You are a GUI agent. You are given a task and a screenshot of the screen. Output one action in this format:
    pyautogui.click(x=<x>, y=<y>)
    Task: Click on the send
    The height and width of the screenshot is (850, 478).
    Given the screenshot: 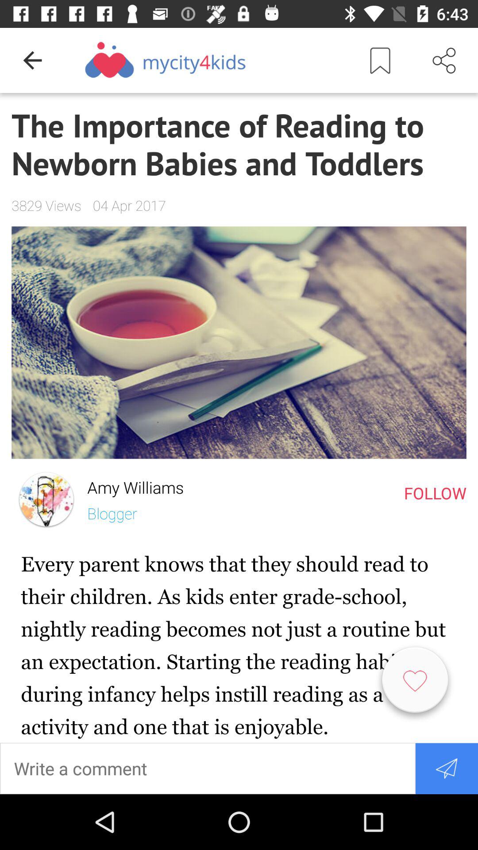 What is the action you would take?
    pyautogui.click(x=446, y=769)
    